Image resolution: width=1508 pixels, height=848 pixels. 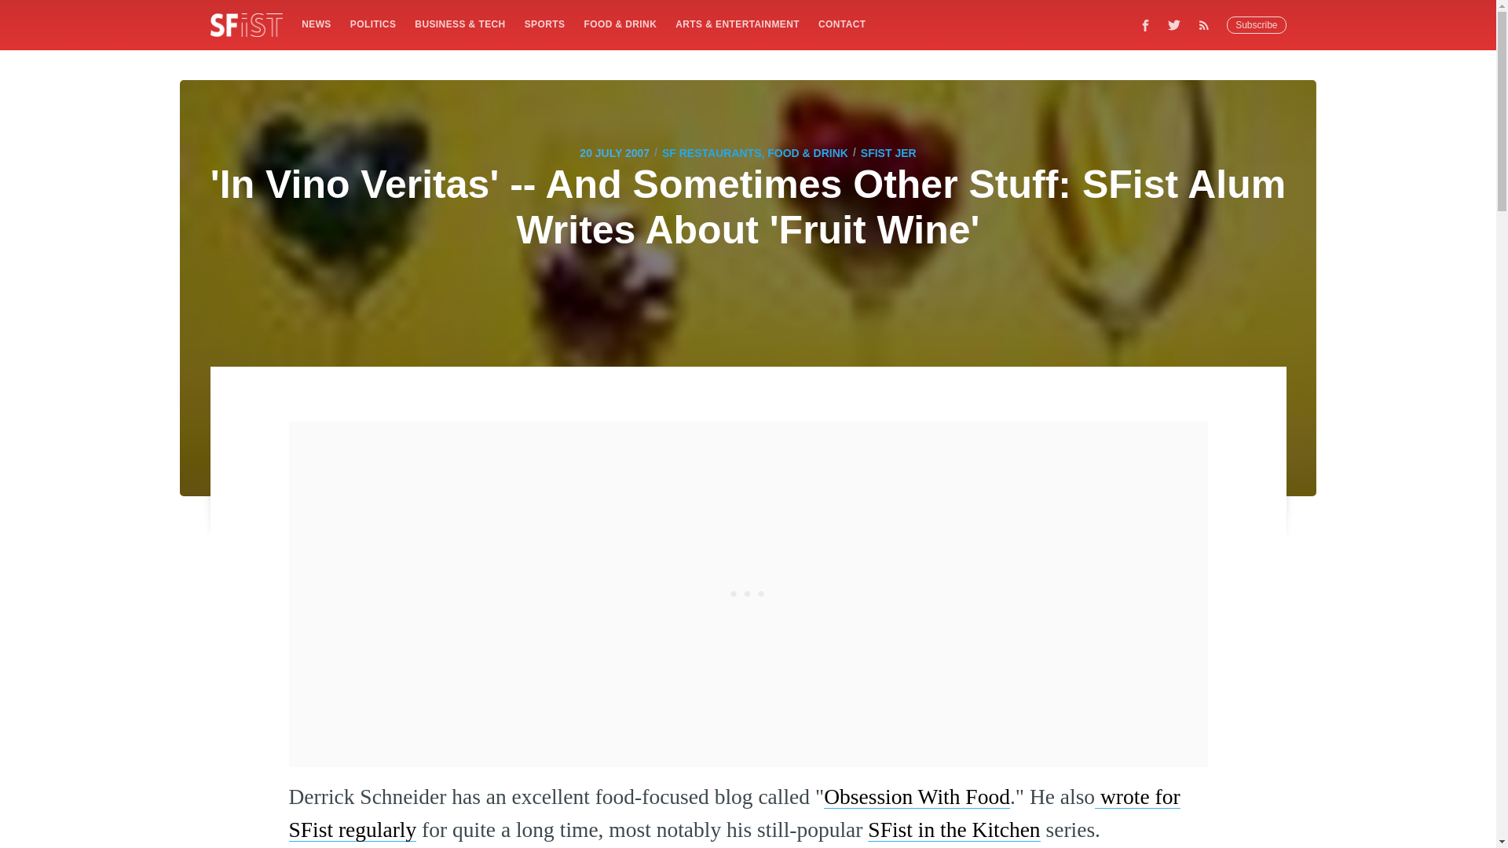 What do you see at coordinates (953, 829) in the screenshot?
I see `SFist in the Kitchen` at bounding box center [953, 829].